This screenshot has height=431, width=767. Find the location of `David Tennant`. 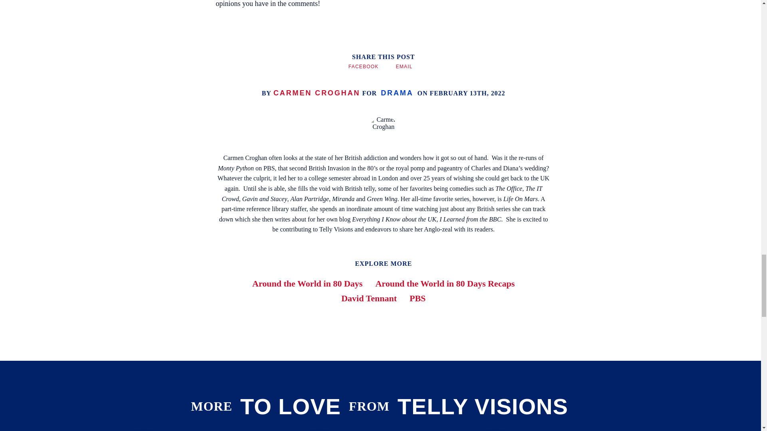

David Tennant is located at coordinates (369, 299).